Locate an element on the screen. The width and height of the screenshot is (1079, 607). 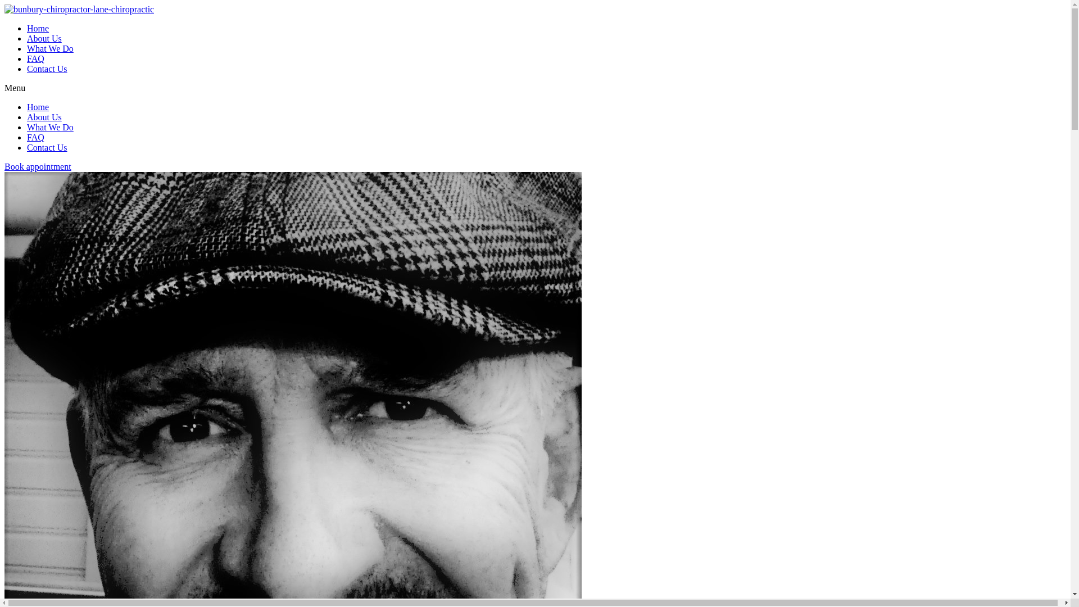
Home is located at coordinates (38, 28).